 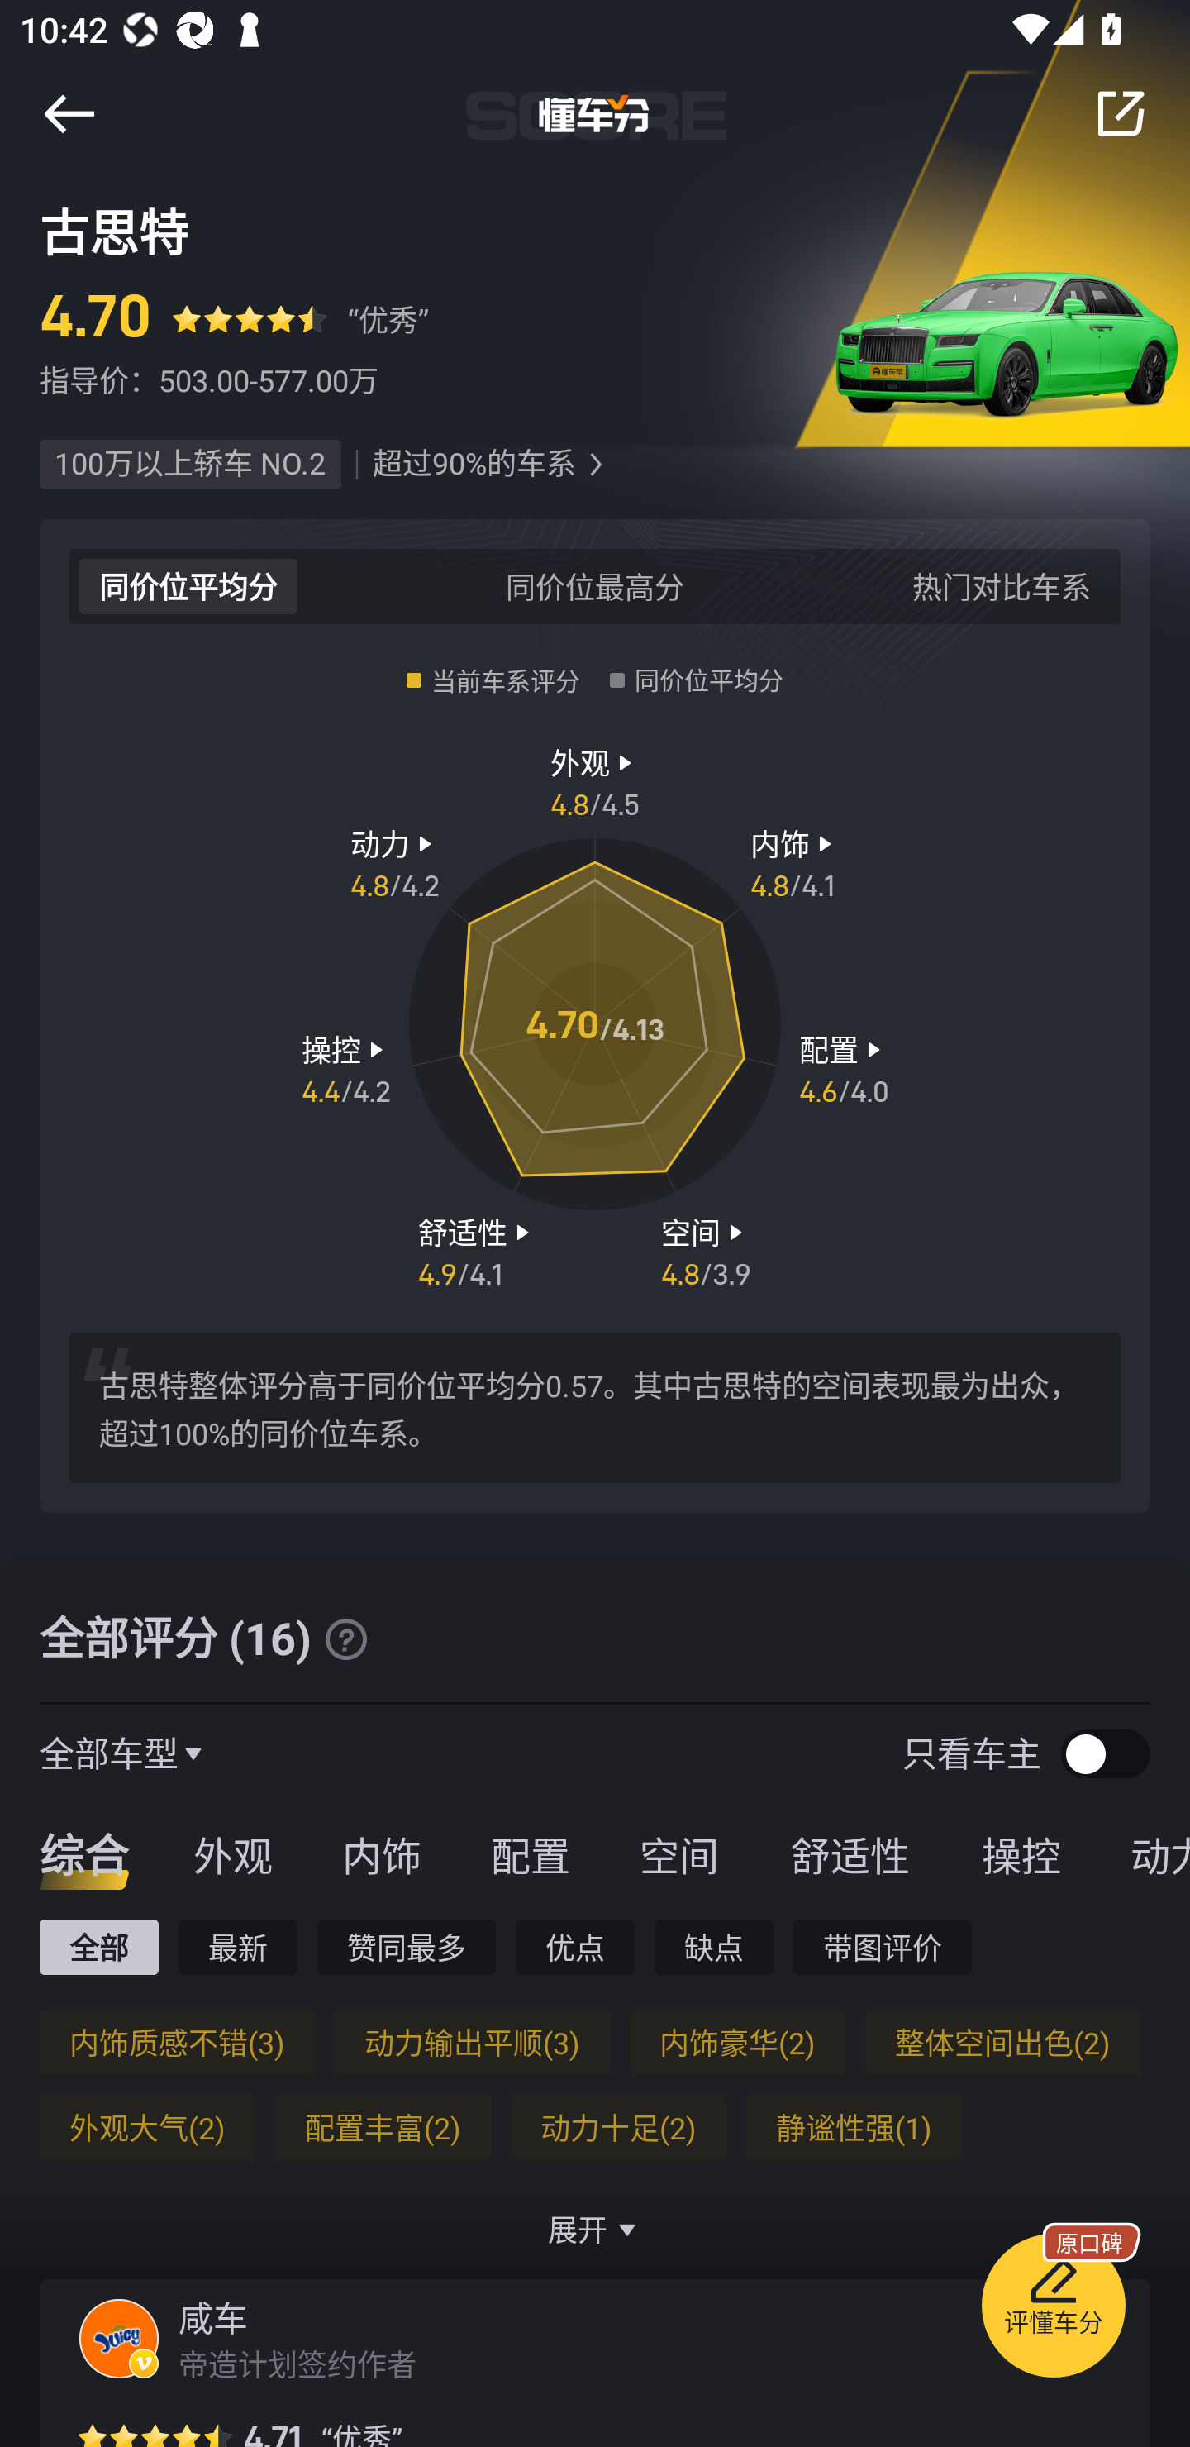 I want to click on 动力十足(2), so click(x=618, y=2127).